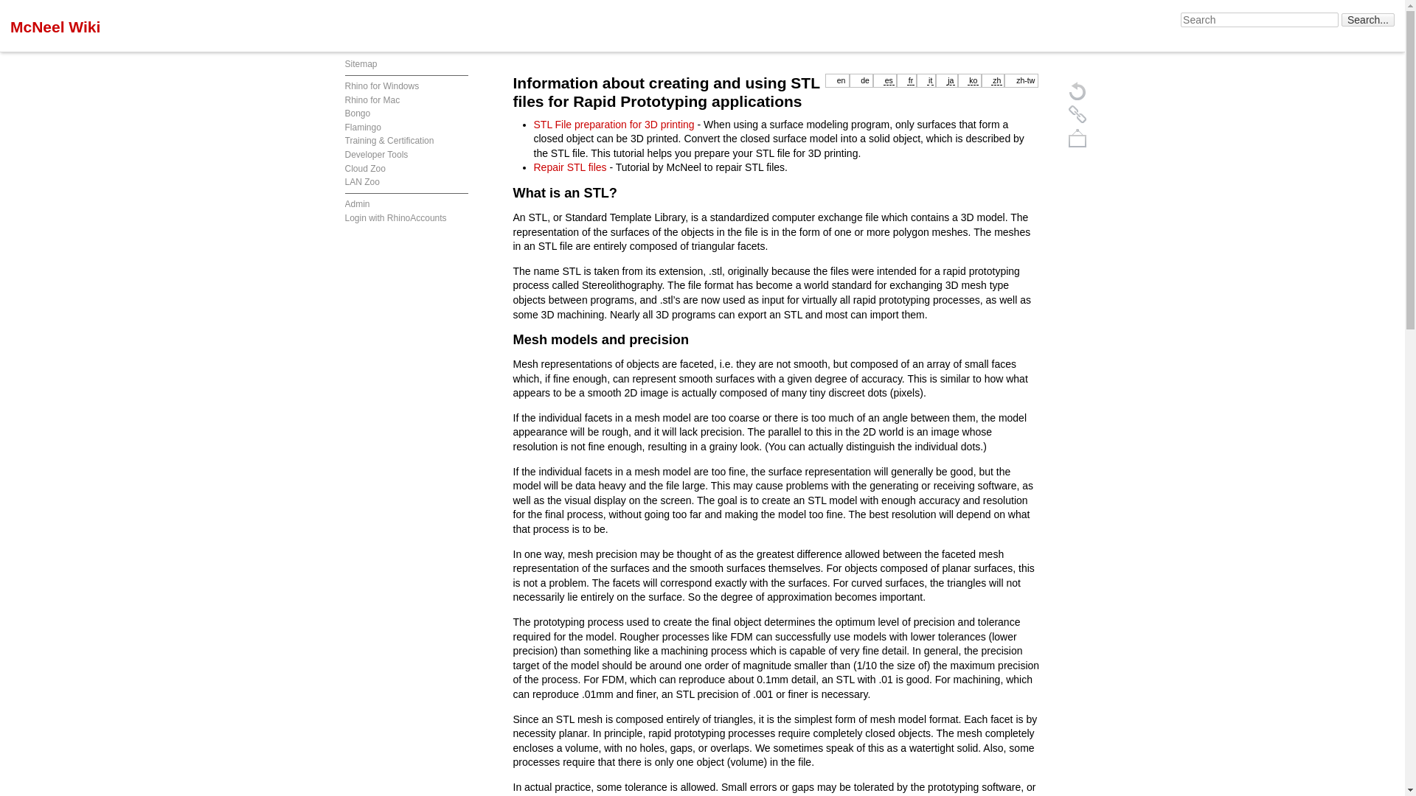 This screenshot has width=1416, height=796. Describe the element at coordinates (362, 181) in the screenshot. I see `LAN Zoo` at that location.